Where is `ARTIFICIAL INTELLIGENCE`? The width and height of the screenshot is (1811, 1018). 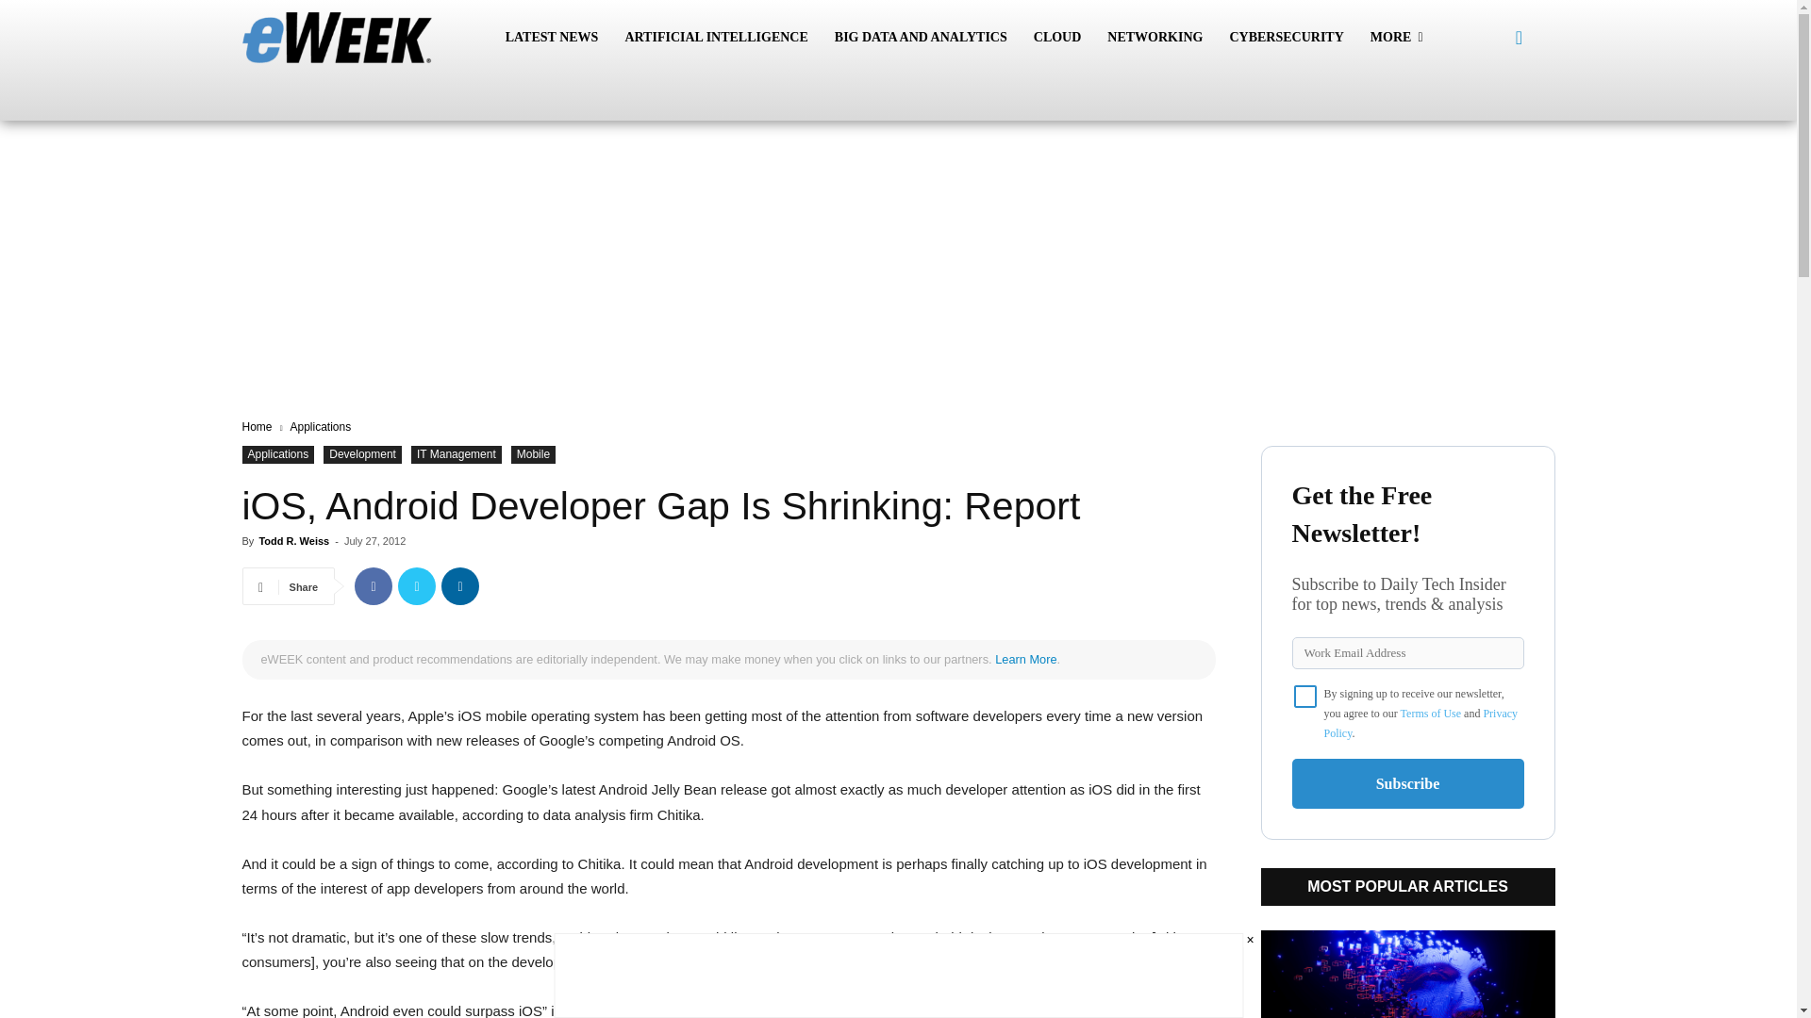 ARTIFICIAL INTELLIGENCE is located at coordinates (715, 38).